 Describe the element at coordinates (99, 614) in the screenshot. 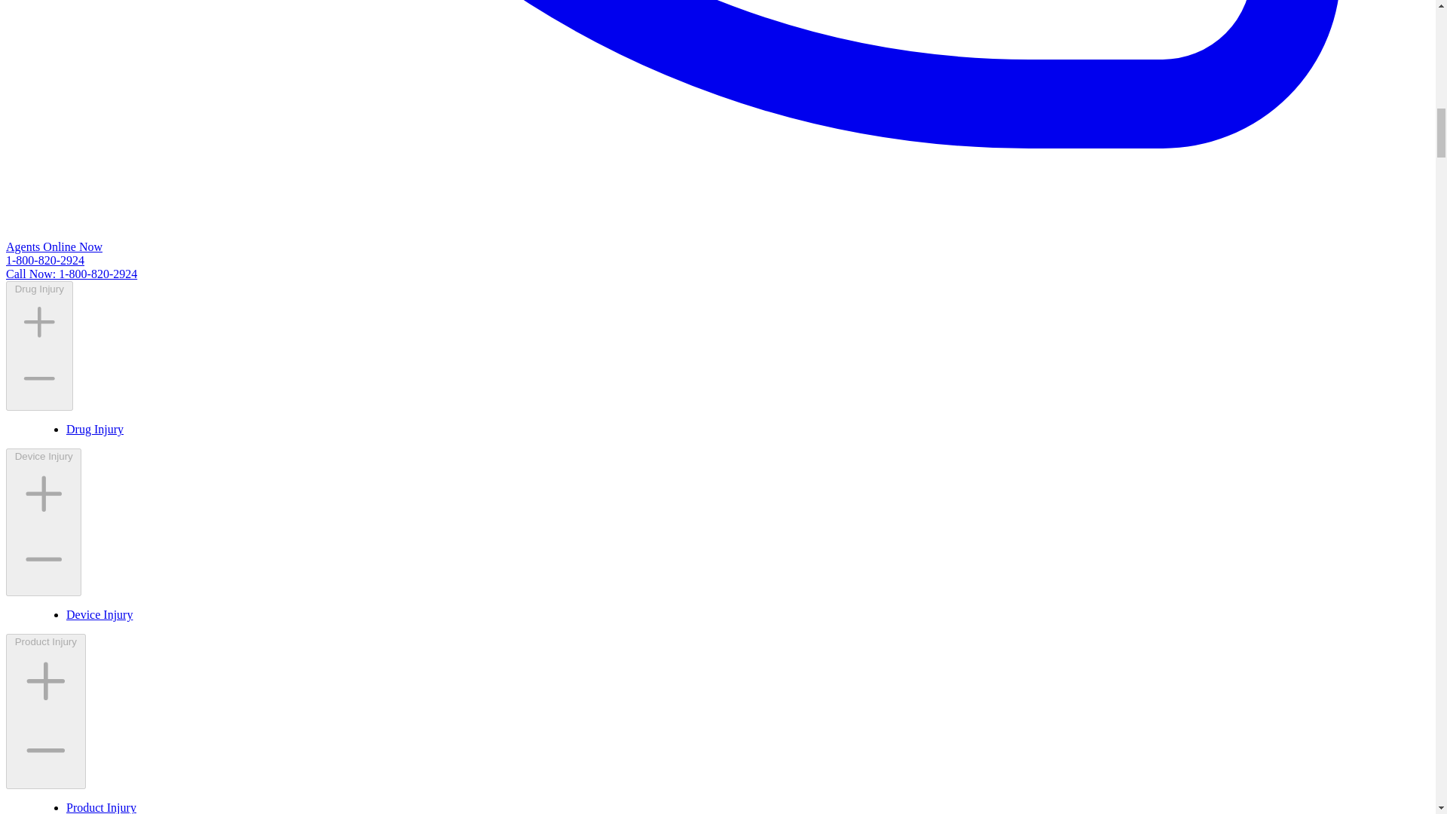

I see `Device Injury` at that location.